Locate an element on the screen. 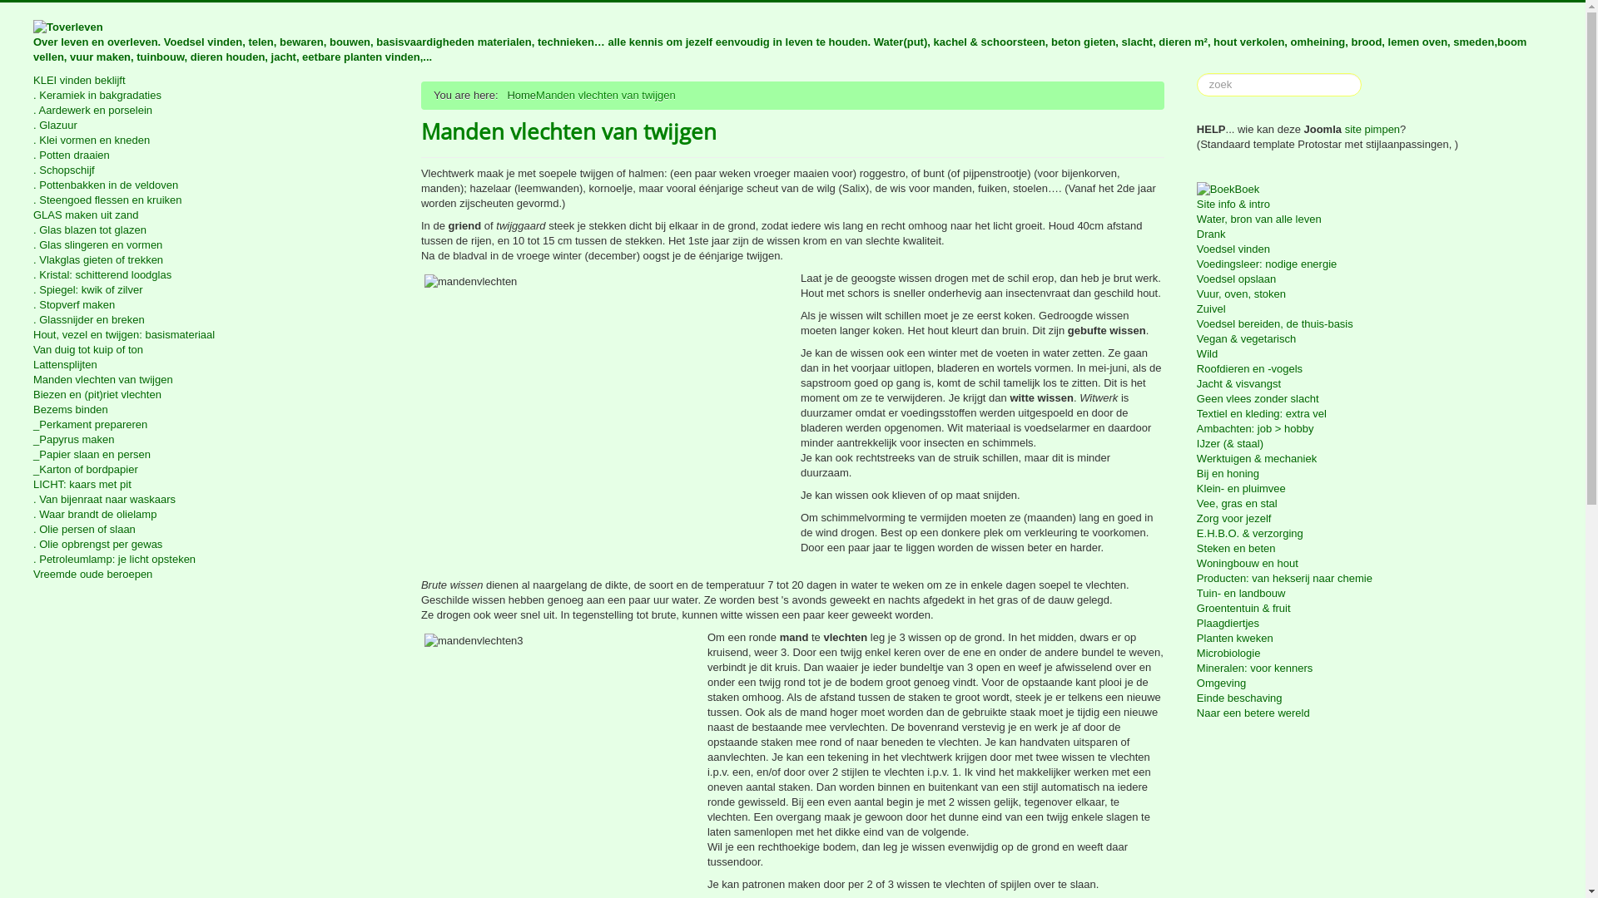 Image resolution: width=1598 pixels, height=898 pixels. Voedsel vinden is located at coordinates (1375, 249).